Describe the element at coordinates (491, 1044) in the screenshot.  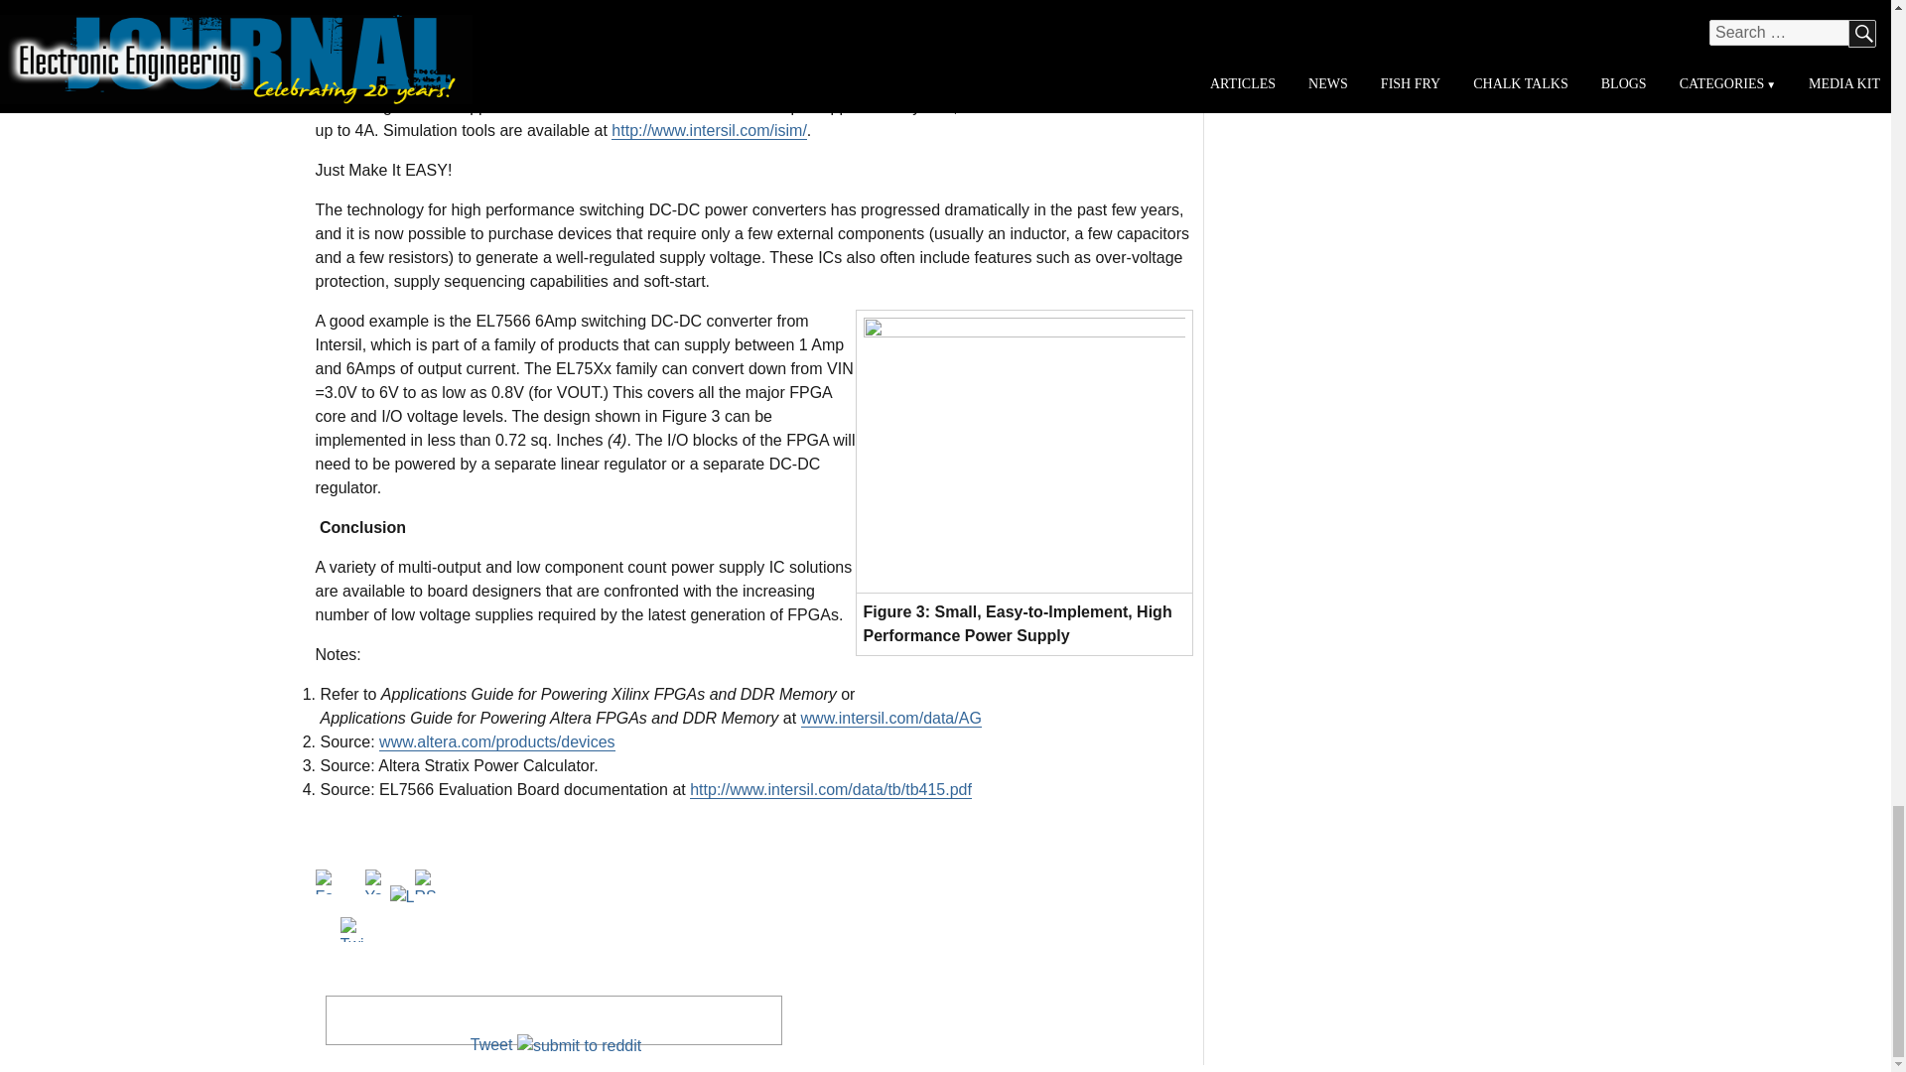
I see `Tweet` at that location.